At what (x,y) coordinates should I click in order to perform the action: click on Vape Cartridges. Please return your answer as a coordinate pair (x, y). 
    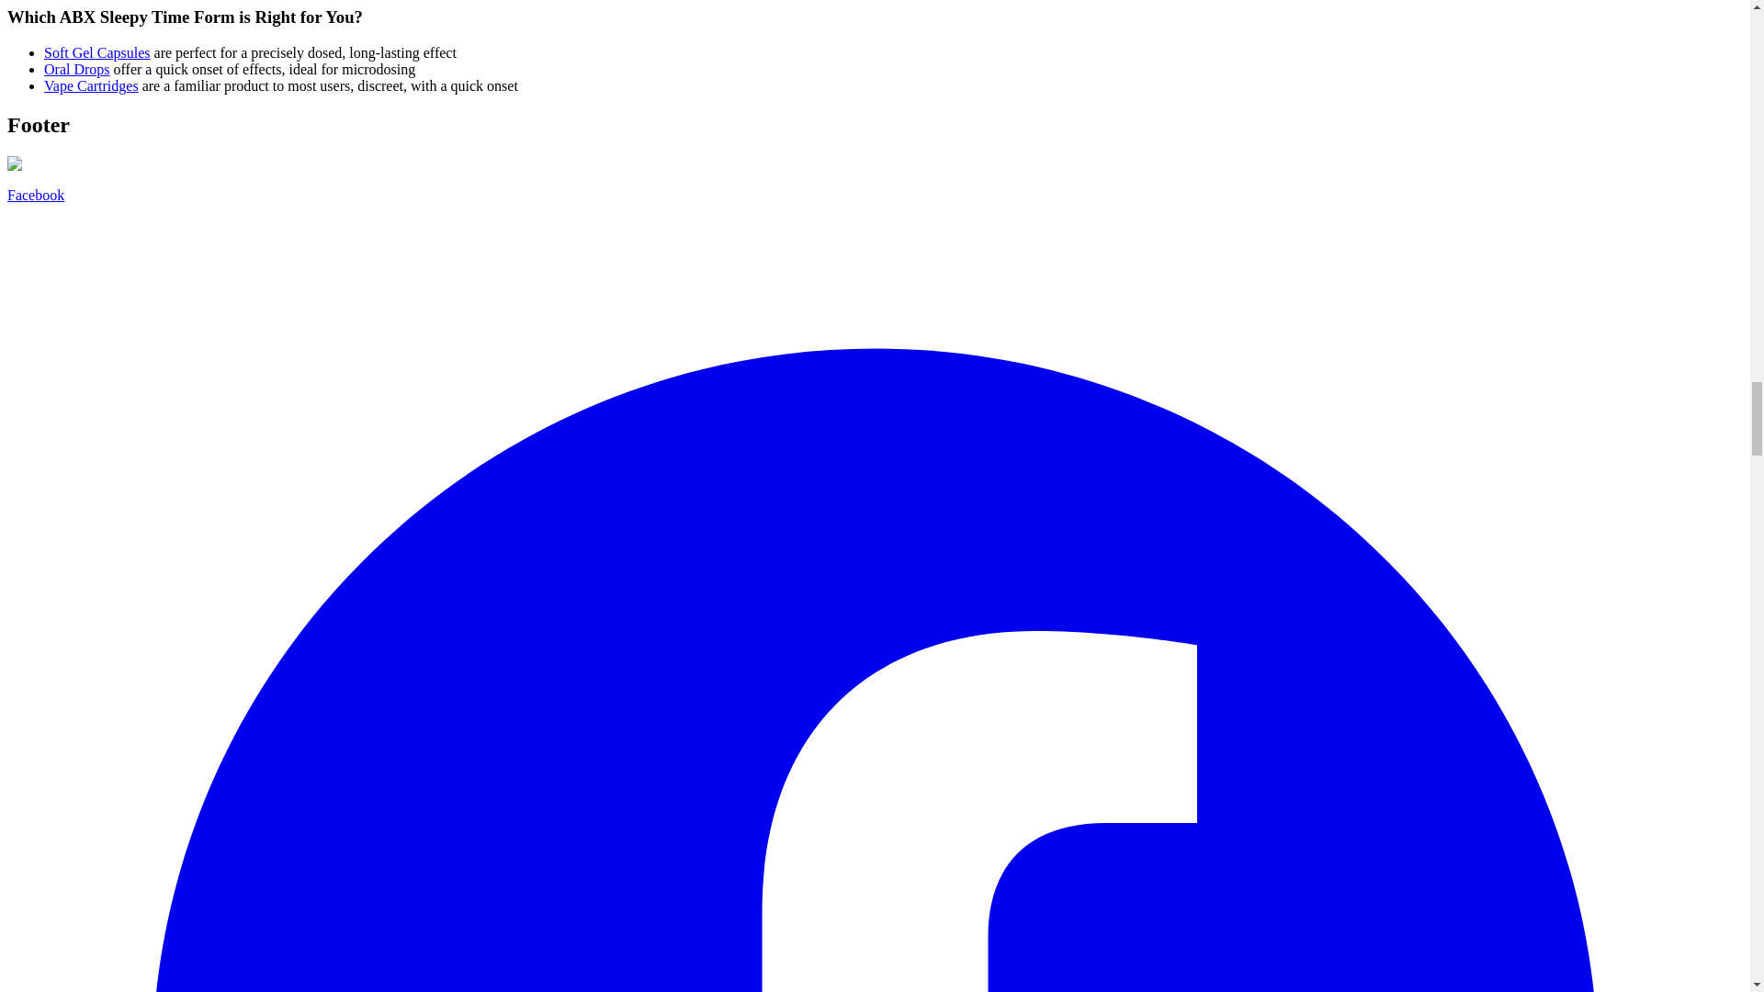
    Looking at the image, I should click on (92, 85).